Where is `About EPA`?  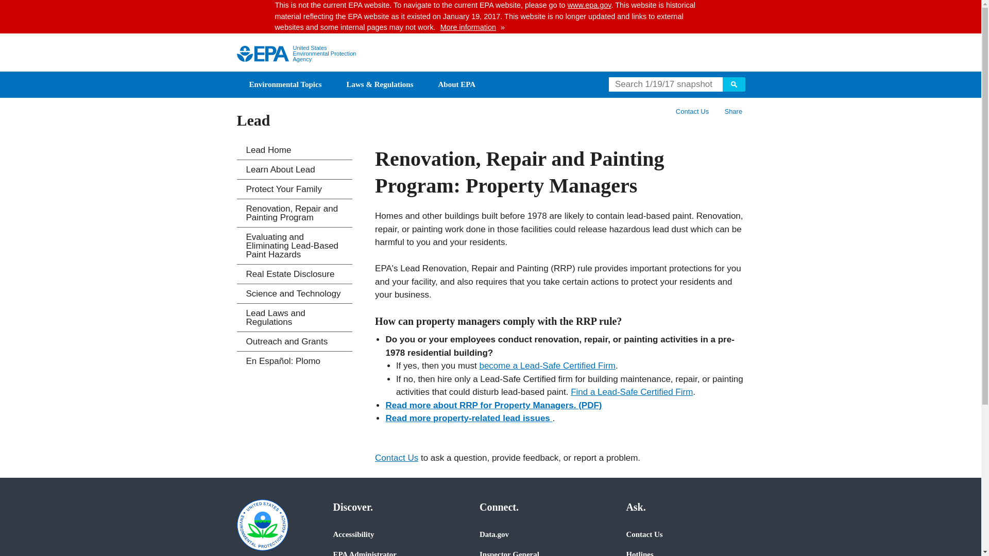
About EPA is located at coordinates (457, 84).